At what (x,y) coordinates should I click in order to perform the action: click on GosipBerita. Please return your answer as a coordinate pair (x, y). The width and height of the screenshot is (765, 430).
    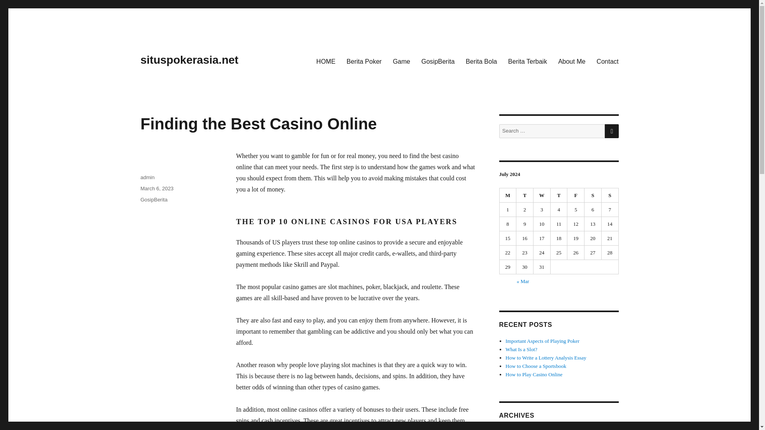
    Looking at the image, I should click on (154, 199).